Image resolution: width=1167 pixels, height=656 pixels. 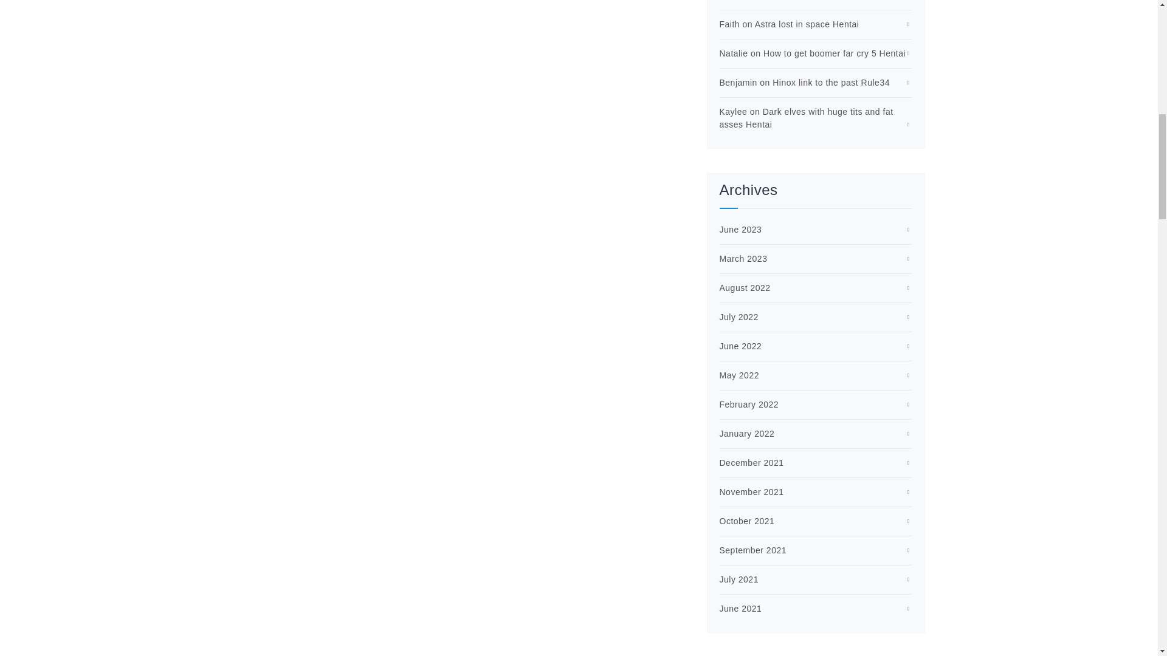 I want to click on December 2021, so click(x=752, y=463).